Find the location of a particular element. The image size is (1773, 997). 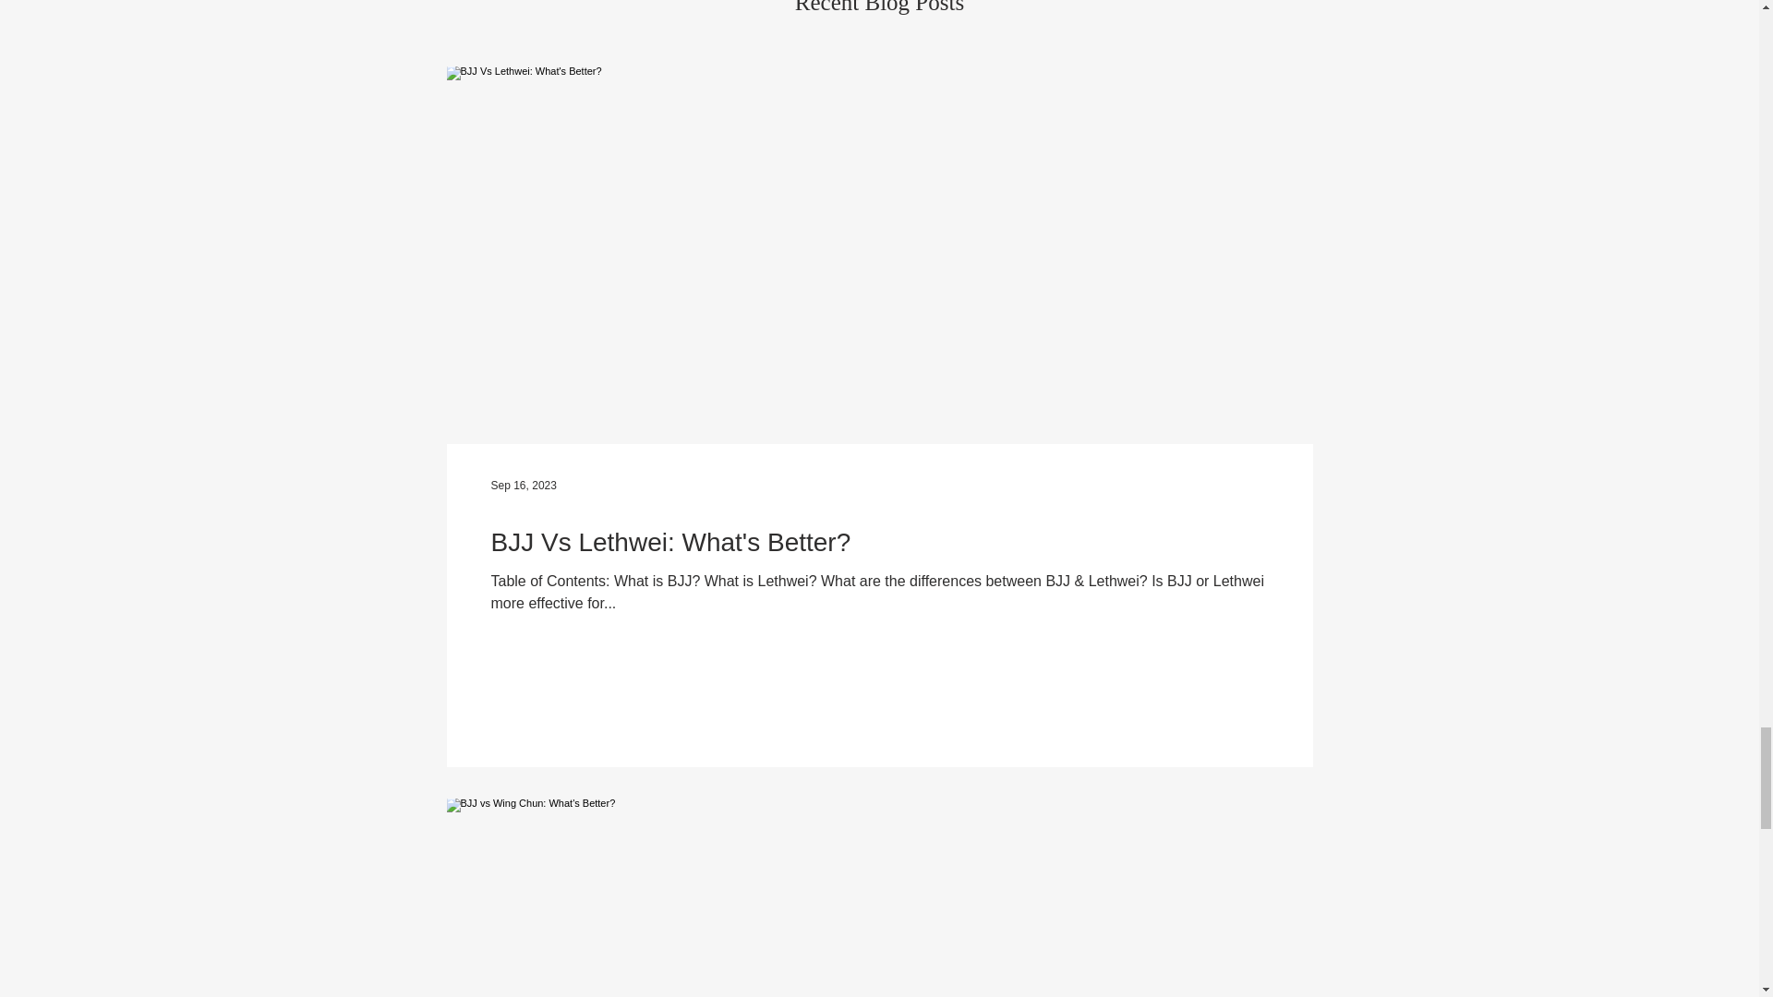

Sep 16, 2023 is located at coordinates (523, 486).